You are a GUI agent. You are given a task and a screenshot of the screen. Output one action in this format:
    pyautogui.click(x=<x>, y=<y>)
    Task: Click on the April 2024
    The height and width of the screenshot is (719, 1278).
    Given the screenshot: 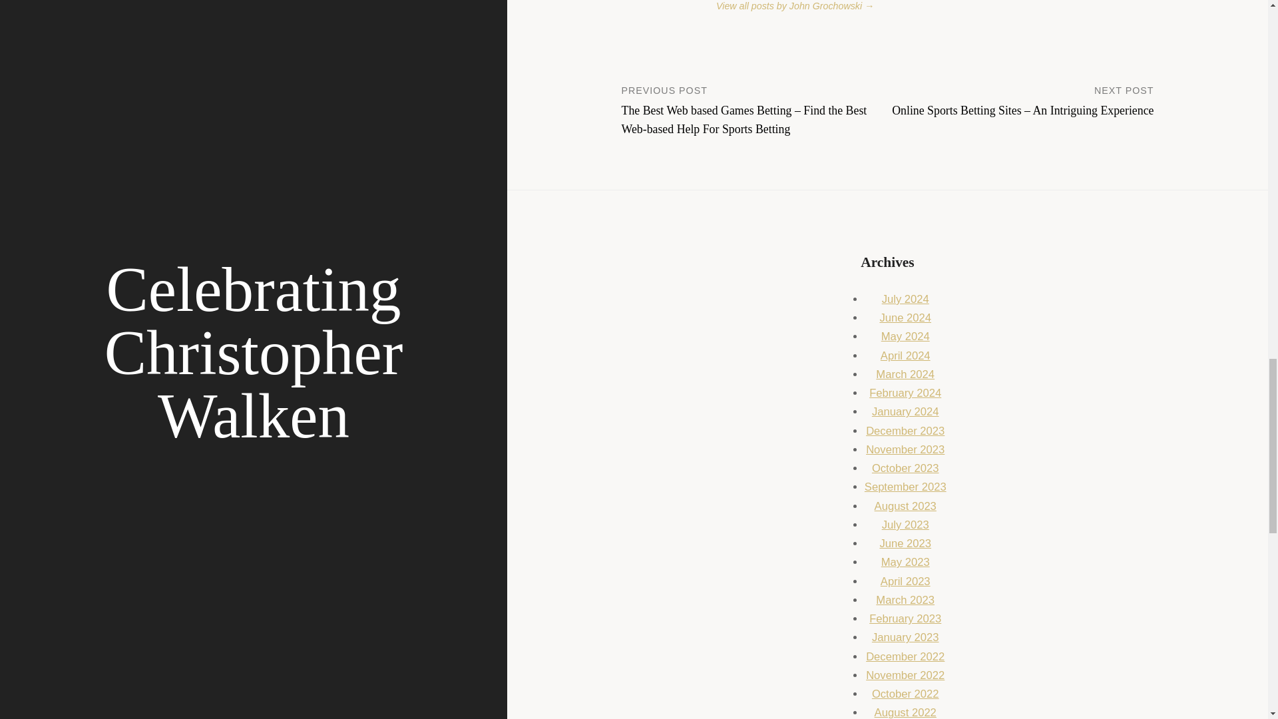 What is the action you would take?
    pyautogui.click(x=905, y=356)
    